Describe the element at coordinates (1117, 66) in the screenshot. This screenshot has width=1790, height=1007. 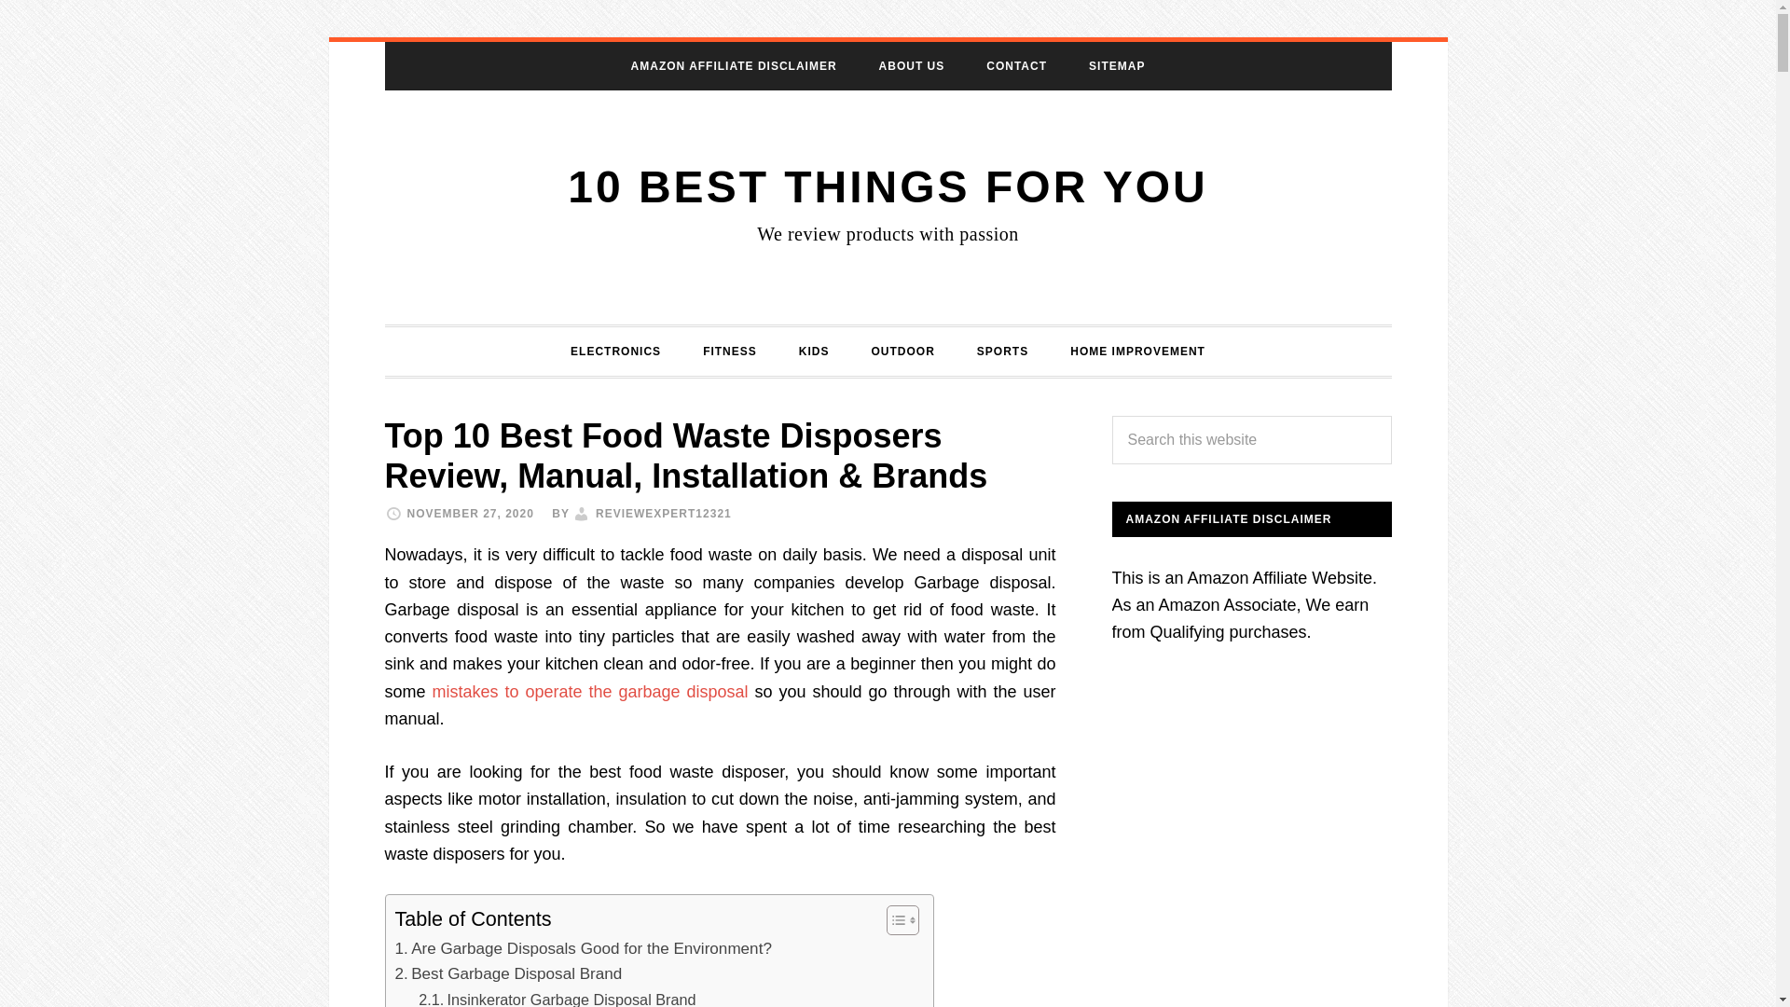
I see `SITEMAP` at that location.